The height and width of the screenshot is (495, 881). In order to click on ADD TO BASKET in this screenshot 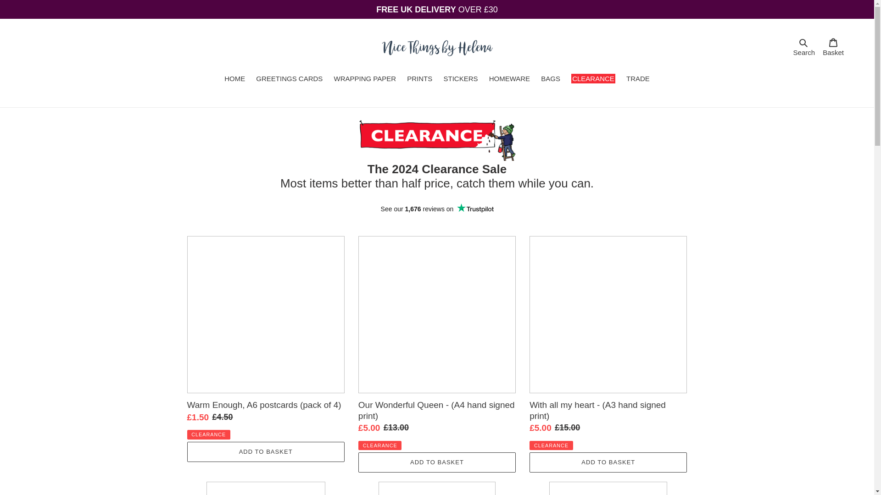, I will do `click(437, 462)`.